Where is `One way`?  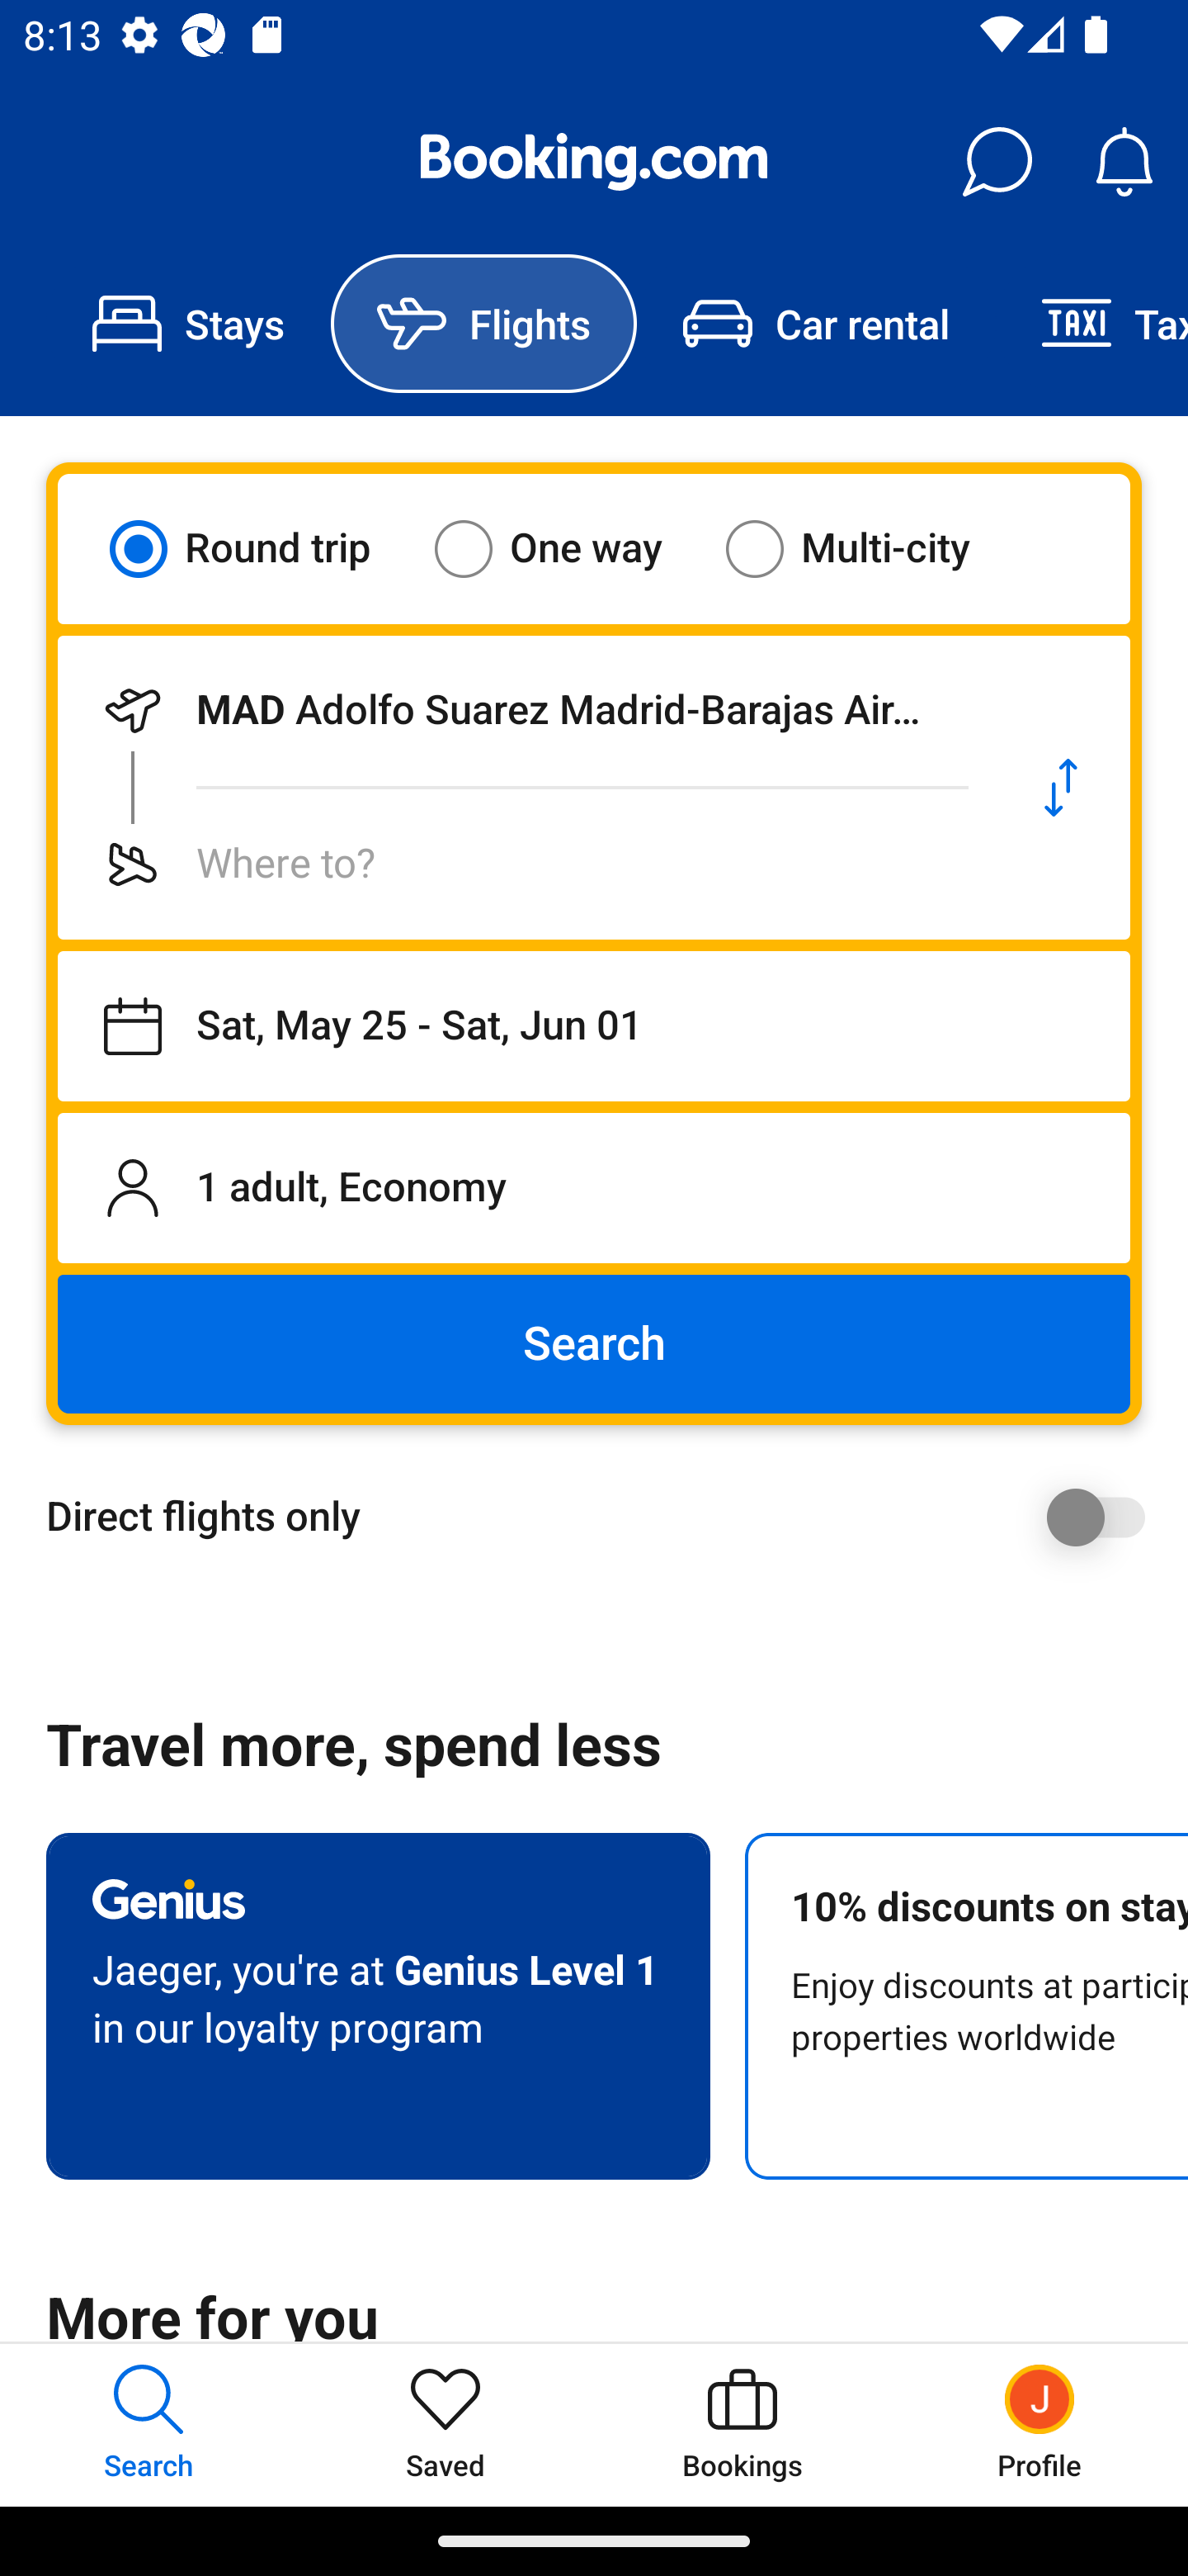 One way is located at coordinates (568, 548).